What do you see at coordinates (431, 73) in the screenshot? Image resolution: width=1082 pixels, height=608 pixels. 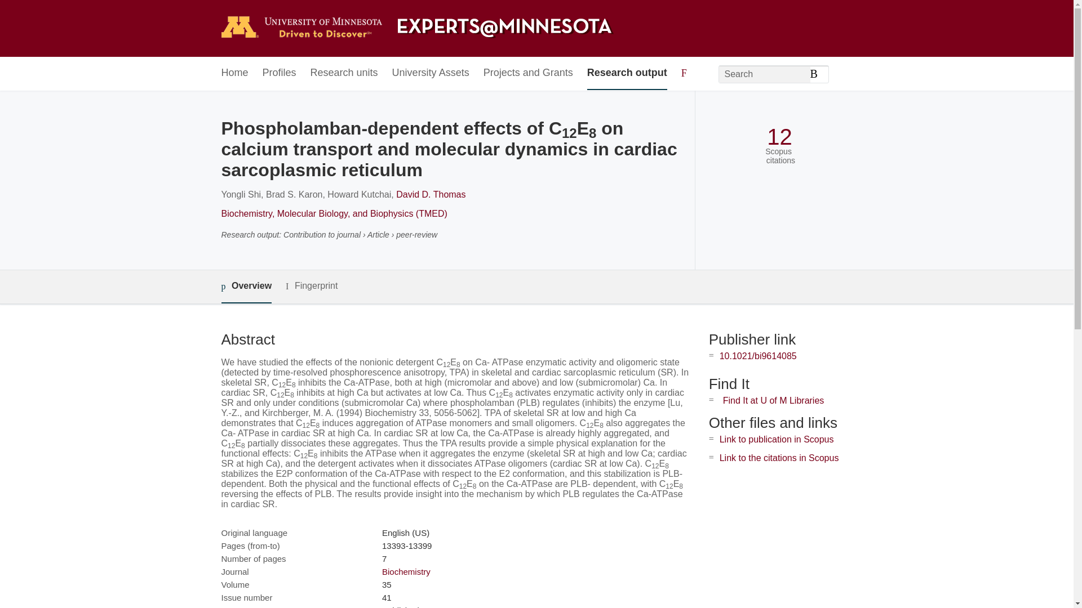 I see `University Assets` at bounding box center [431, 73].